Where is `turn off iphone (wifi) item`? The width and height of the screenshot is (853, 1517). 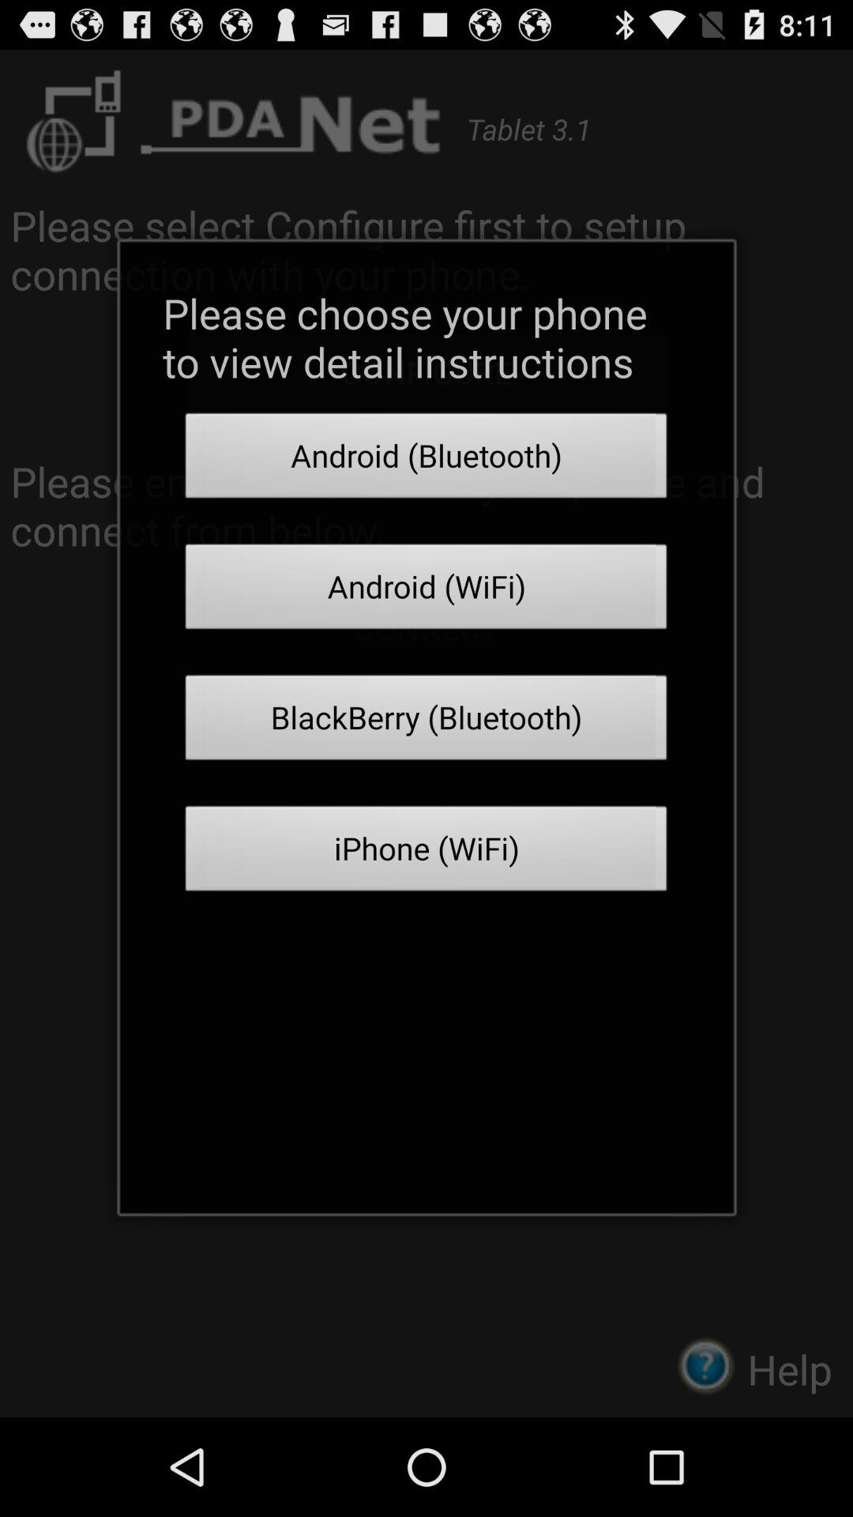
turn off iphone (wifi) item is located at coordinates (426, 853).